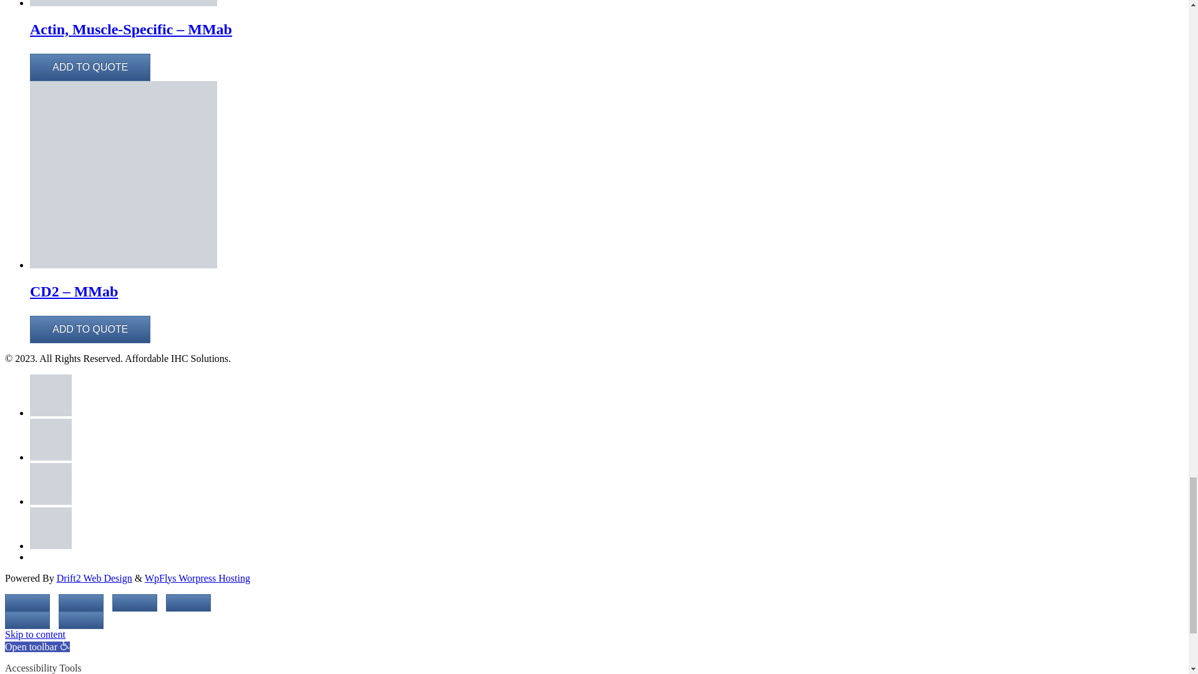 The width and height of the screenshot is (1198, 674). Describe the element at coordinates (65, 645) in the screenshot. I see `Accessibility Tools` at that location.